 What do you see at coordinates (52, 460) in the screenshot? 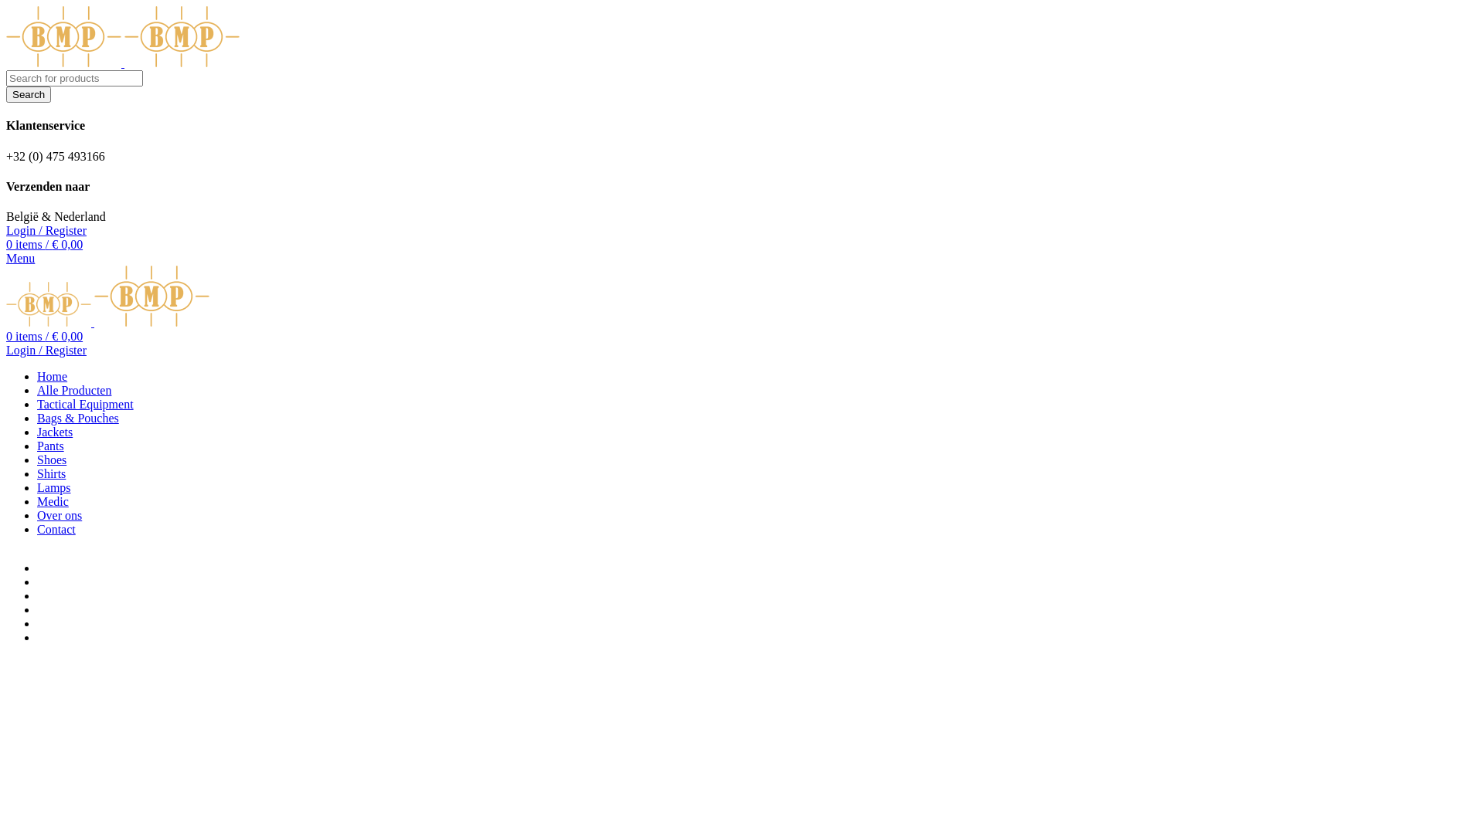
I see `Shoes` at bounding box center [52, 460].